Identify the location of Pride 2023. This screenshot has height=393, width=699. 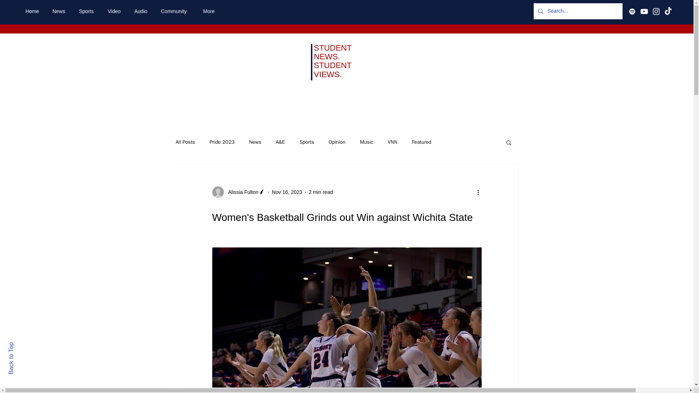
(222, 142).